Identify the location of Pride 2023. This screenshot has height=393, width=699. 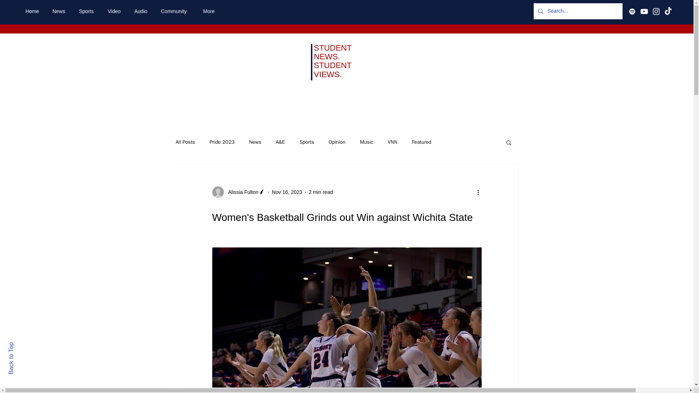
(222, 142).